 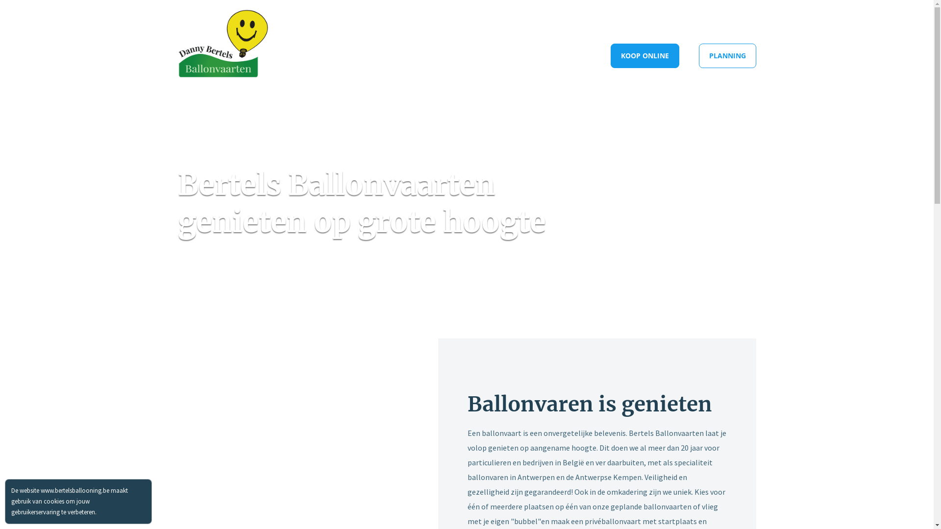 I want to click on +32 (0)3 353 85 35, so click(x=712, y=20).